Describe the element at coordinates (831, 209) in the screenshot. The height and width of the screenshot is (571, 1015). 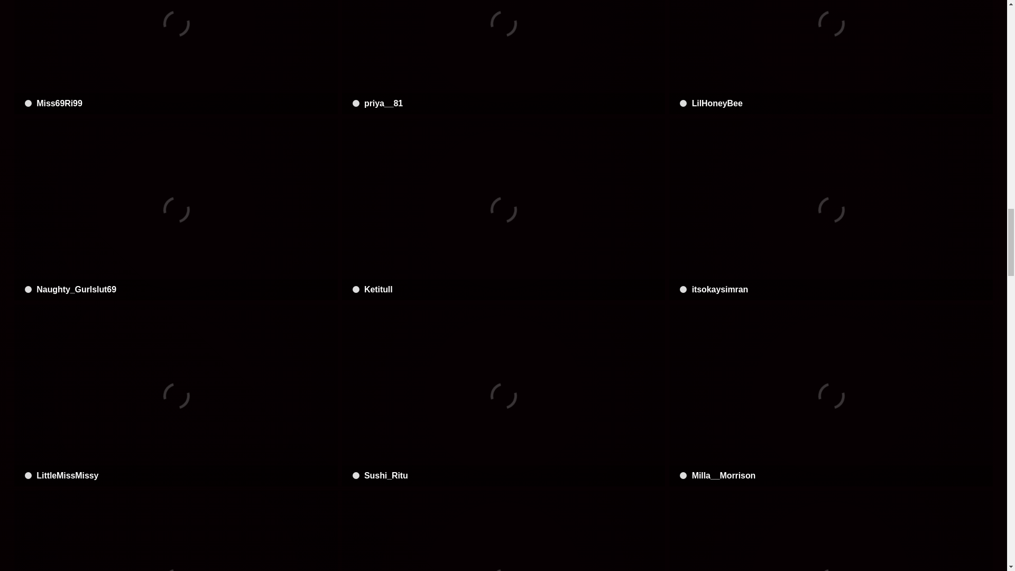
I see `itsokaysimran` at that location.